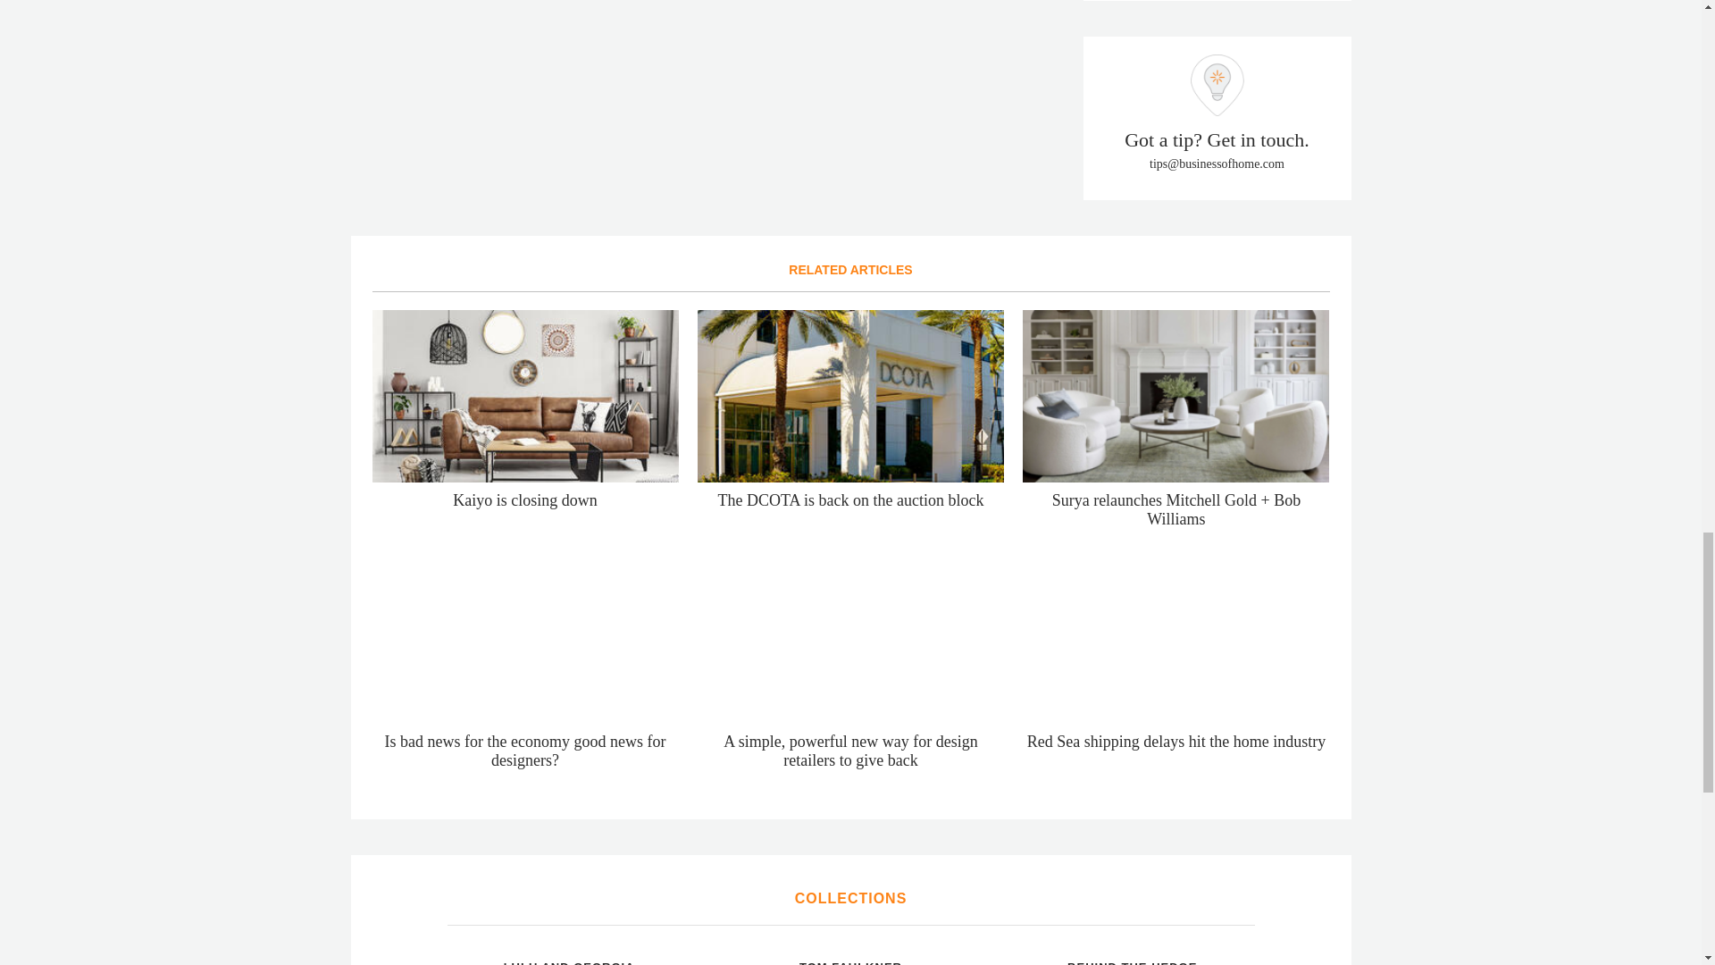 The height and width of the screenshot is (965, 1715). What do you see at coordinates (1016, 951) in the screenshot?
I see `New Arrivals` at bounding box center [1016, 951].